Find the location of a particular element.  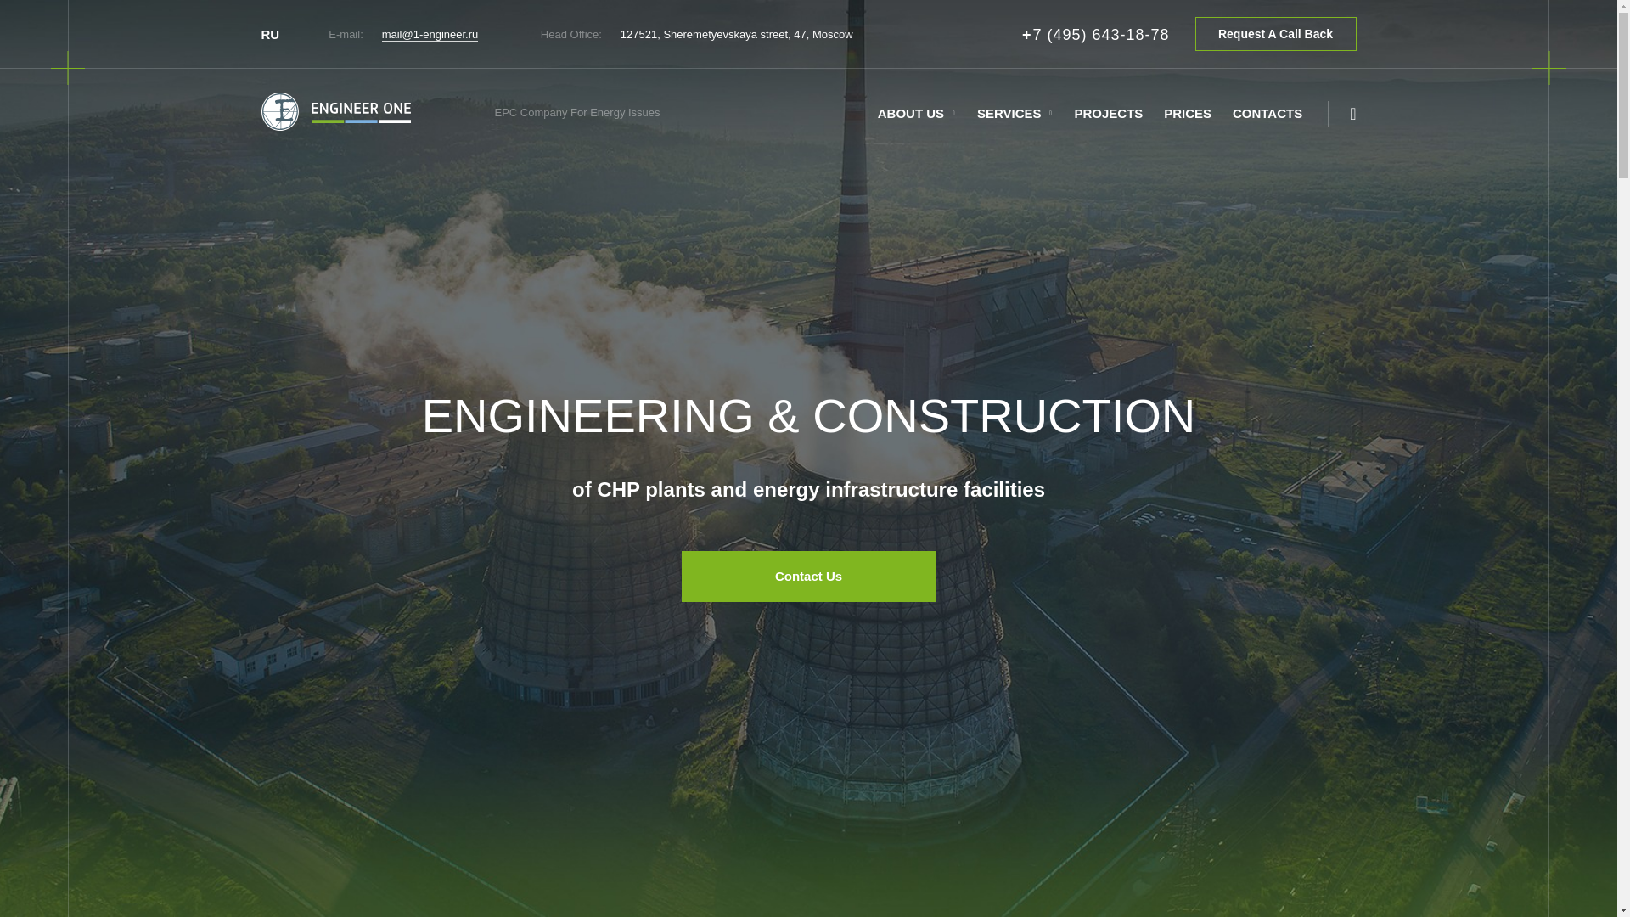

SERVICES is located at coordinates (1009, 114).